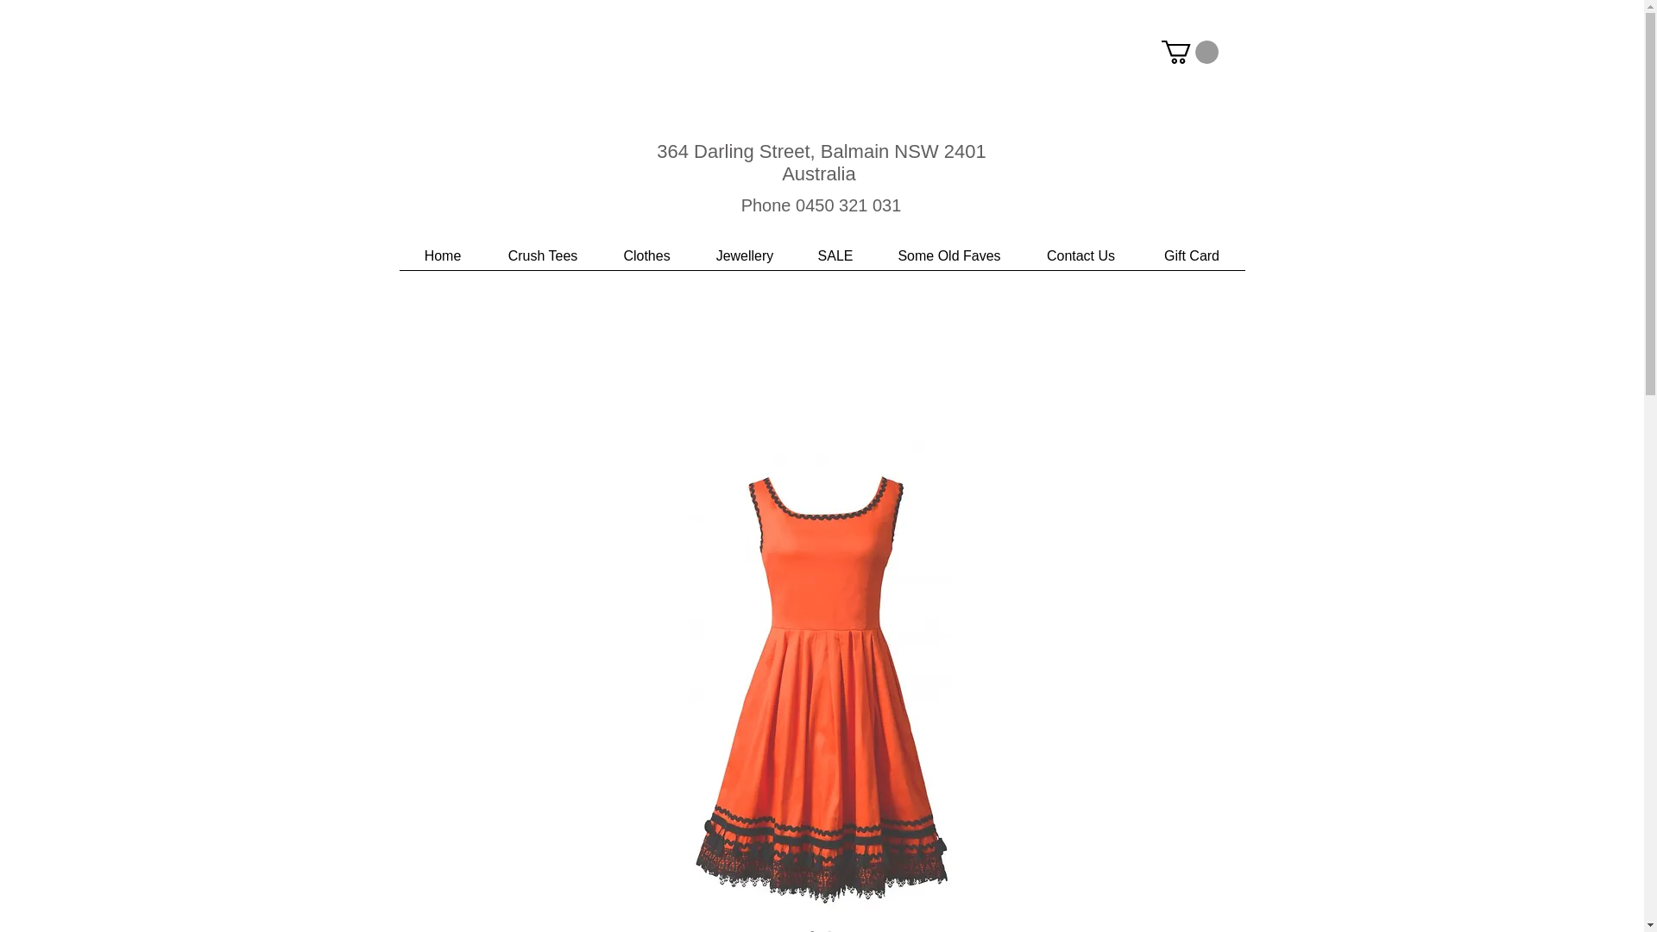 This screenshot has width=1657, height=932. I want to click on SALE, so click(835, 261).